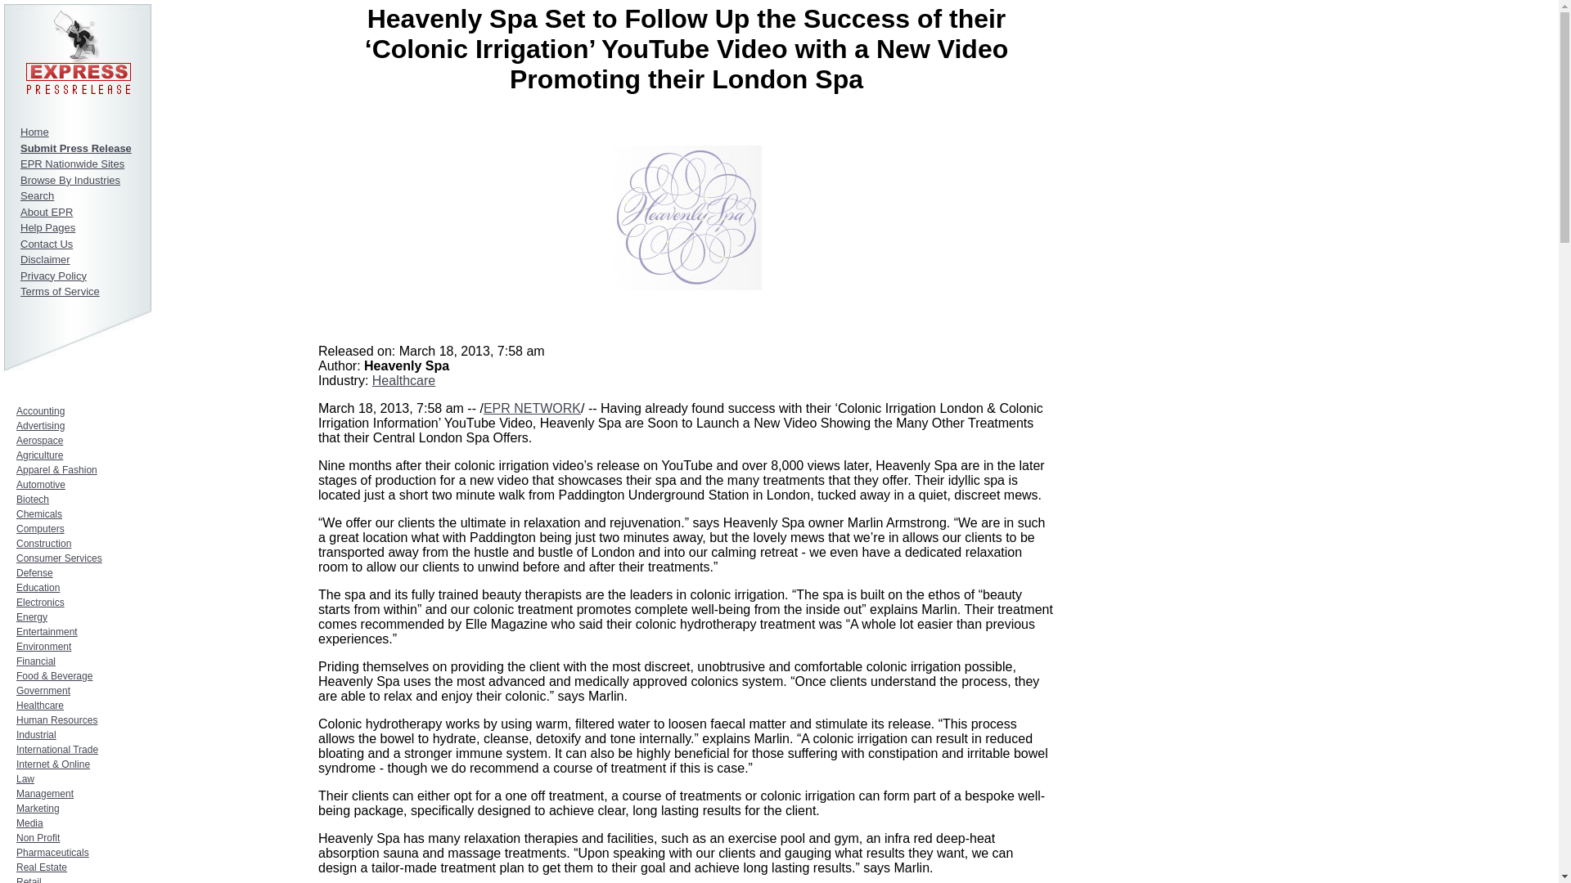 This screenshot has height=883, width=1571. Describe the element at coordinates (46, 631) in the screenshot. I see `Entertainment` at that location.